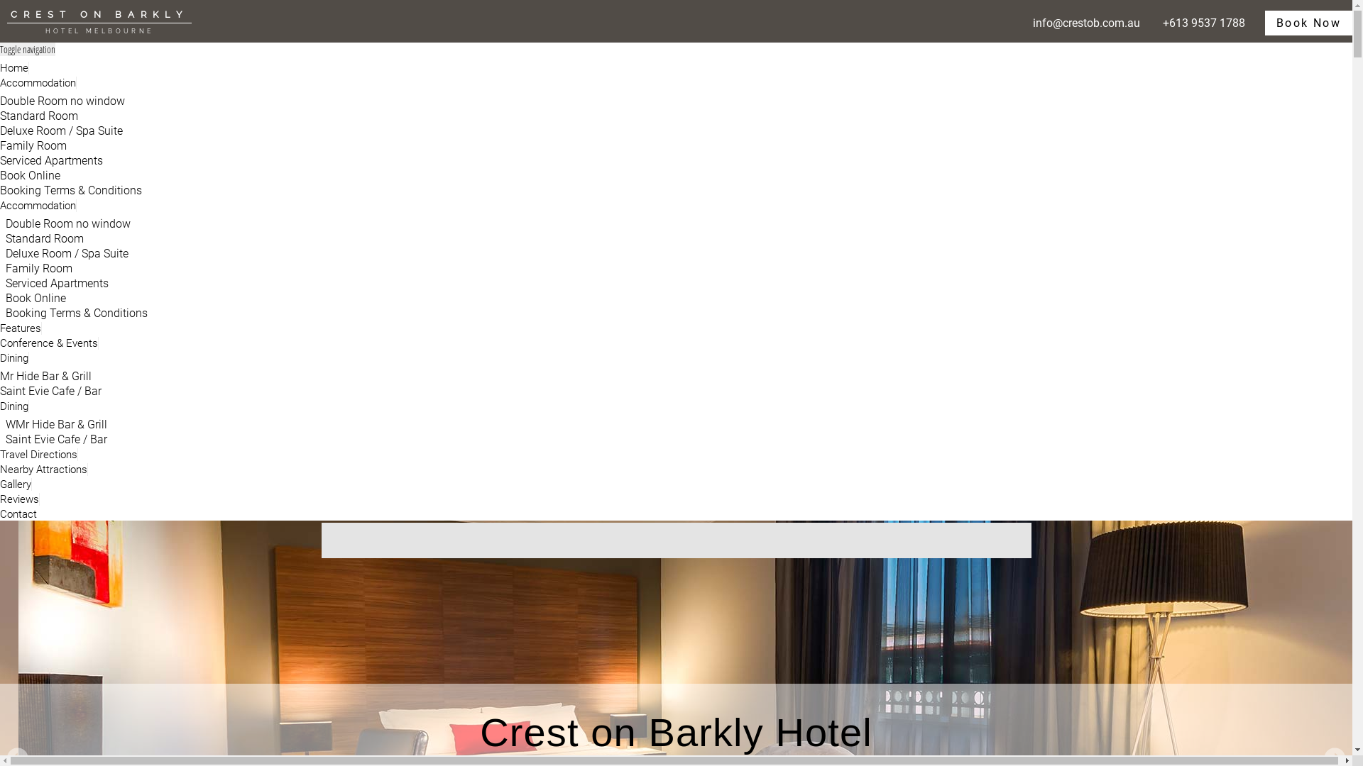  Describe the element at coordinates (44, 470) in the screenshot. I see `Nearby Attractions` at that location.